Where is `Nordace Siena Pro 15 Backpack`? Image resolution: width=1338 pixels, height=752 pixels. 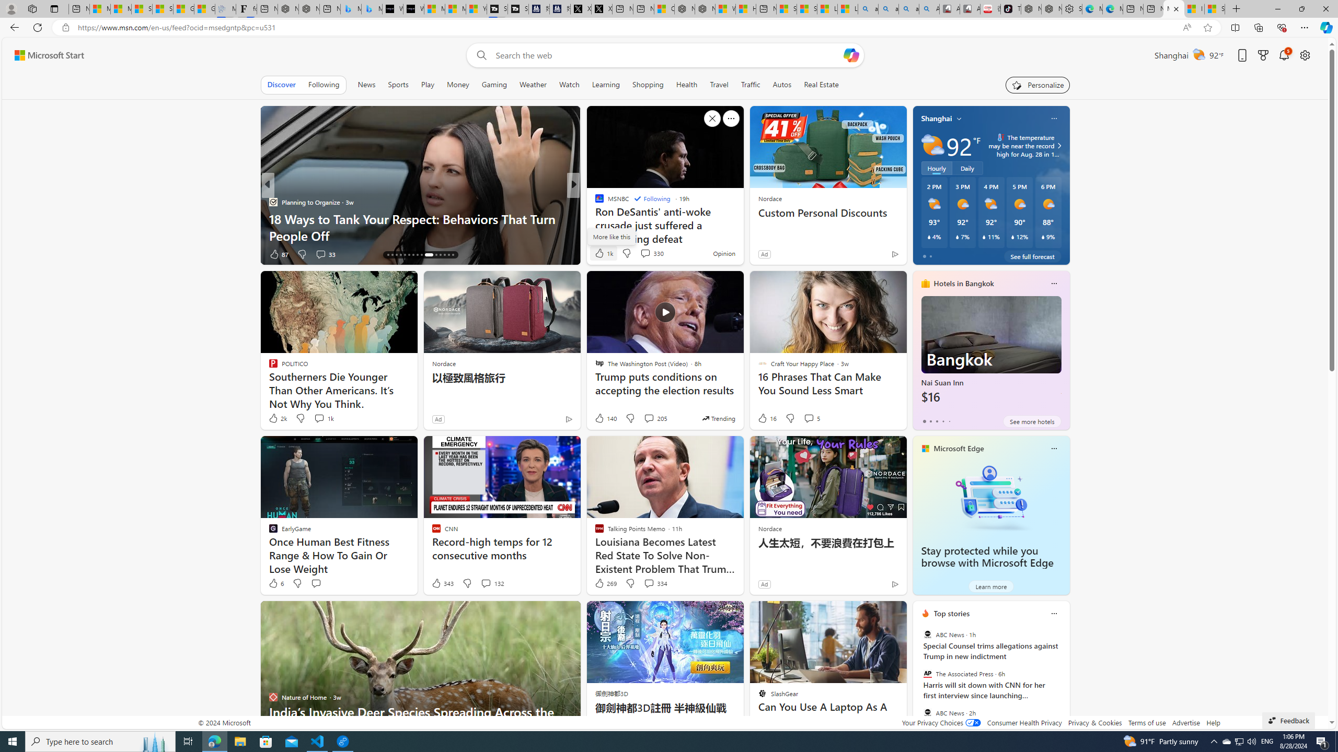 Nordace Siena Pro 15 Backpack is located at coordinates (1052, 9).